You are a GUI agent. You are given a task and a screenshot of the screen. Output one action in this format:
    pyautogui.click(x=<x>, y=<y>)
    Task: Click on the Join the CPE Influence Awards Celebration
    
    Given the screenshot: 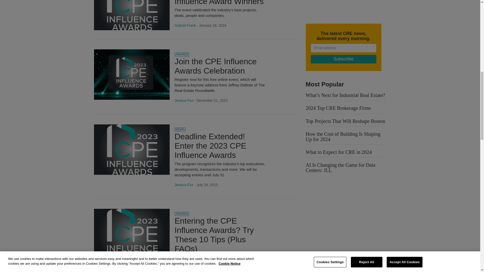 What is the action you would take?
    pyautogui.click(x=215, y=66)
    